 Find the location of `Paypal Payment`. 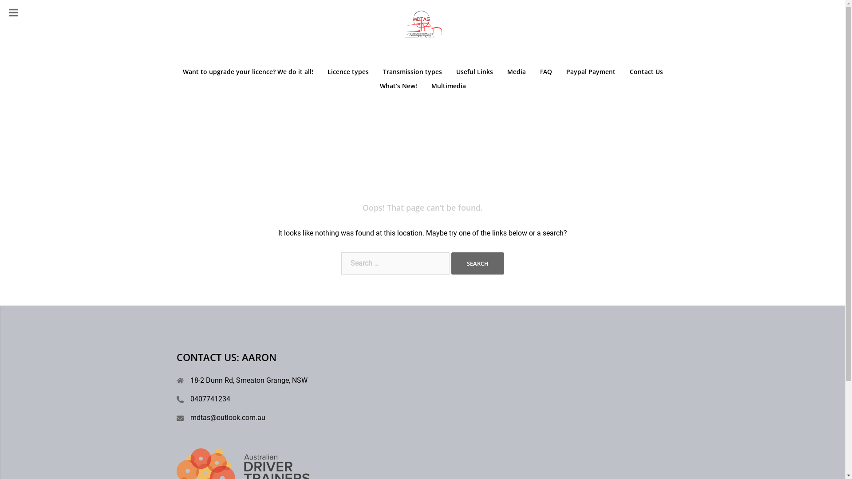

Paypal Payment is located at coordinates (591, 72).